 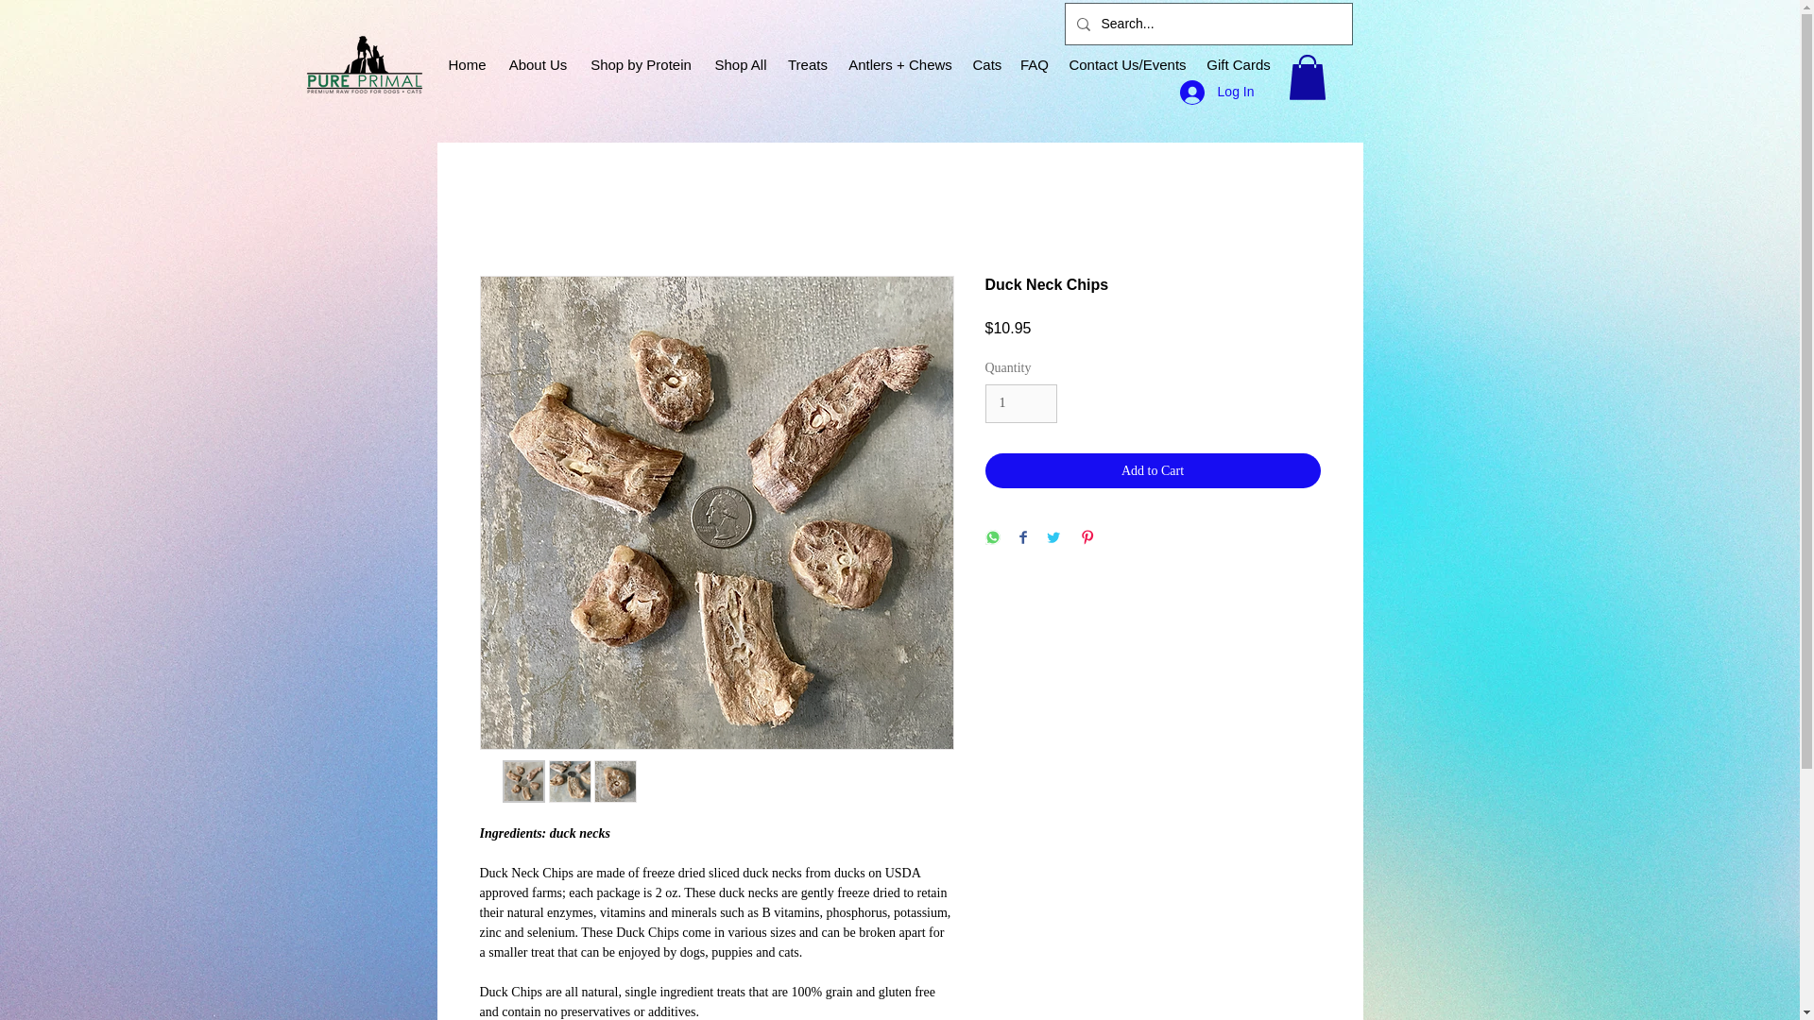 I want to click on Gift Cards, so click(x=1238, y=64).